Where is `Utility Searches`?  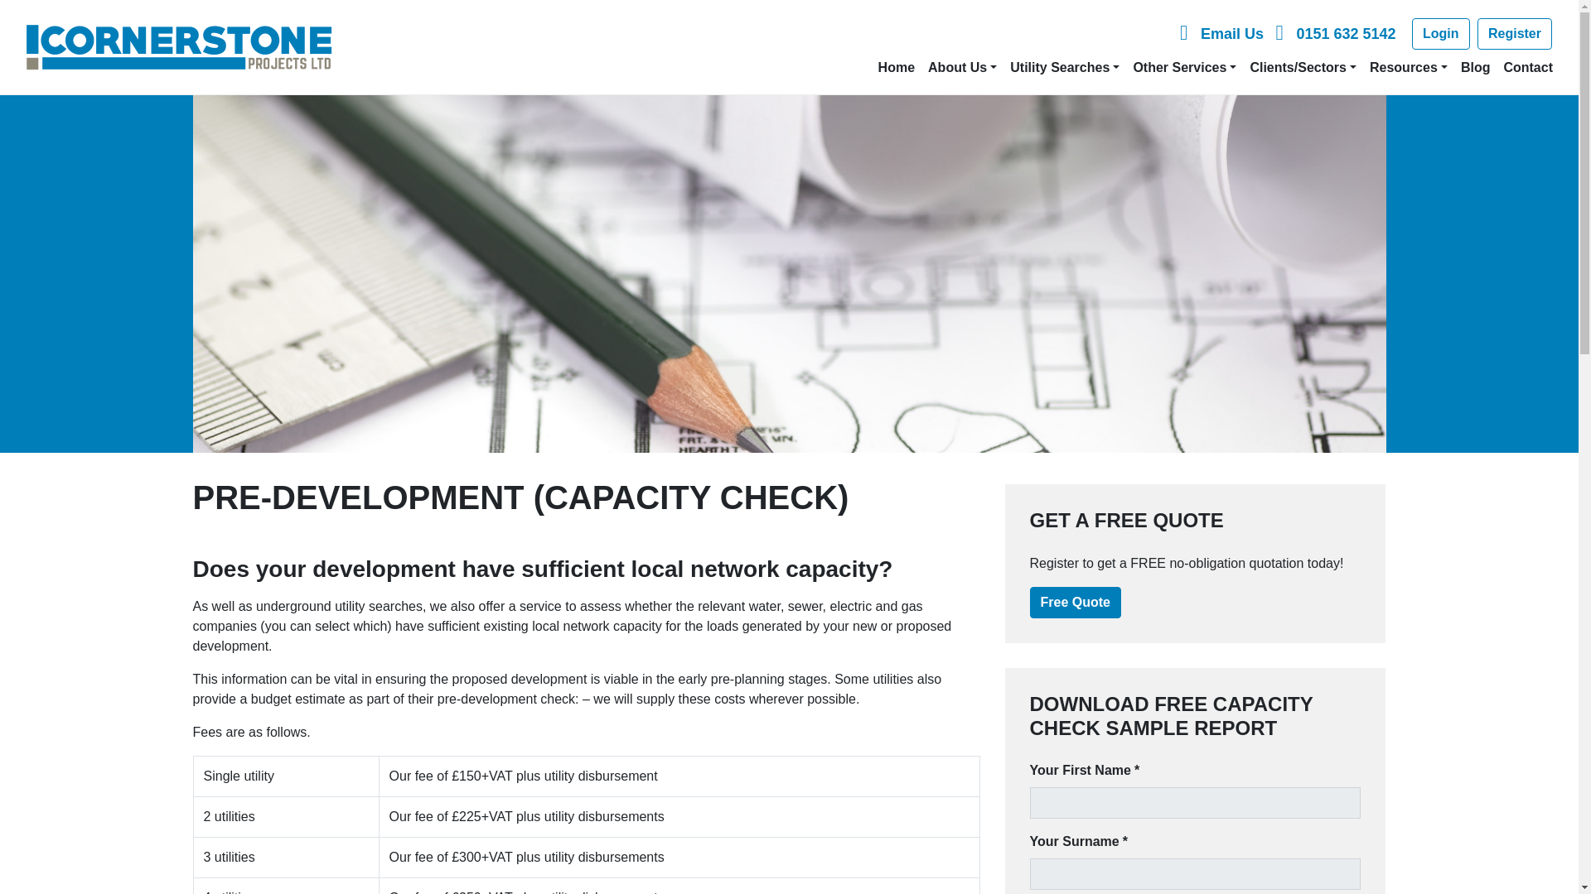
Utility Searches is located at coordinates (1065, 68).